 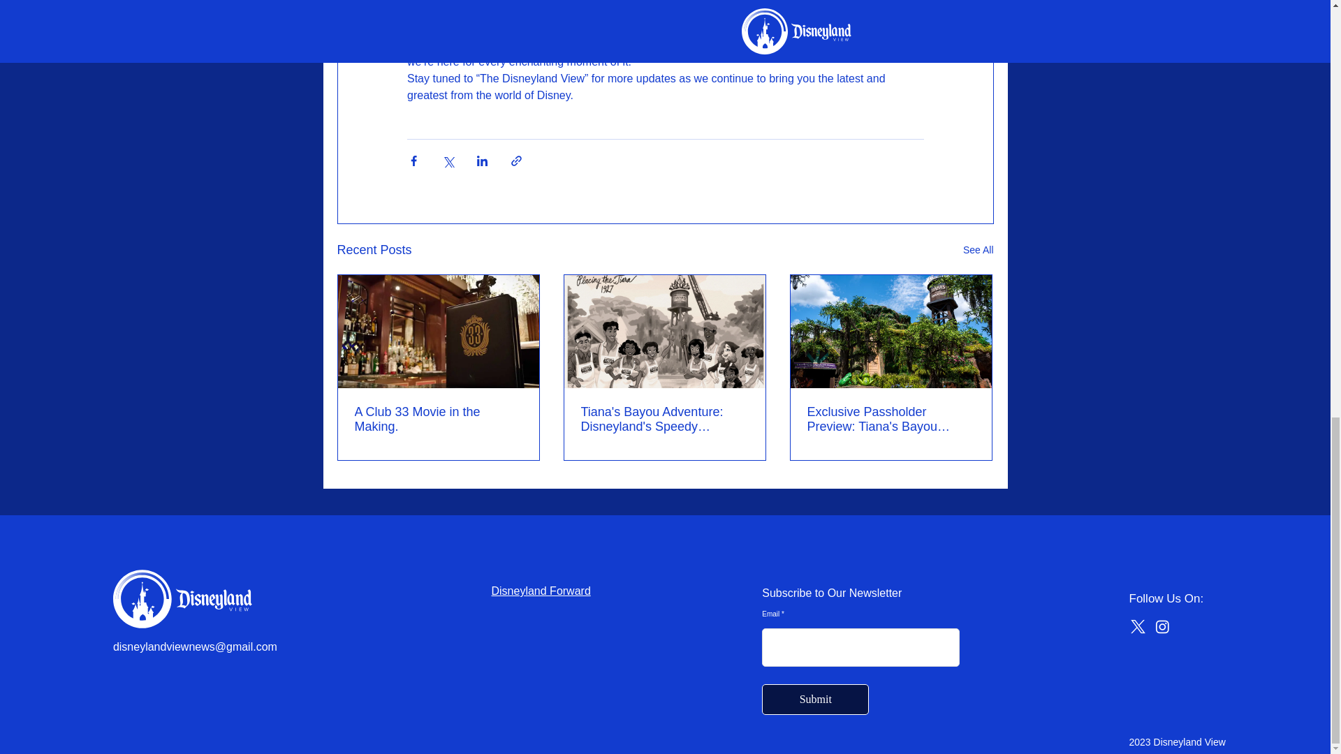 What do you see at coordinates (815, 699) in the screenshot?
I see `Submit` at bounding box center [815, 699].